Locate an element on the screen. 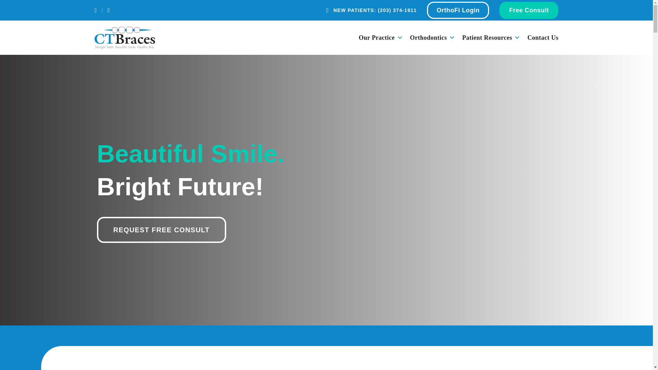 The width and height of the screenshot is (658, 370). OrthoFi Login is located at coordinates (458, 10).